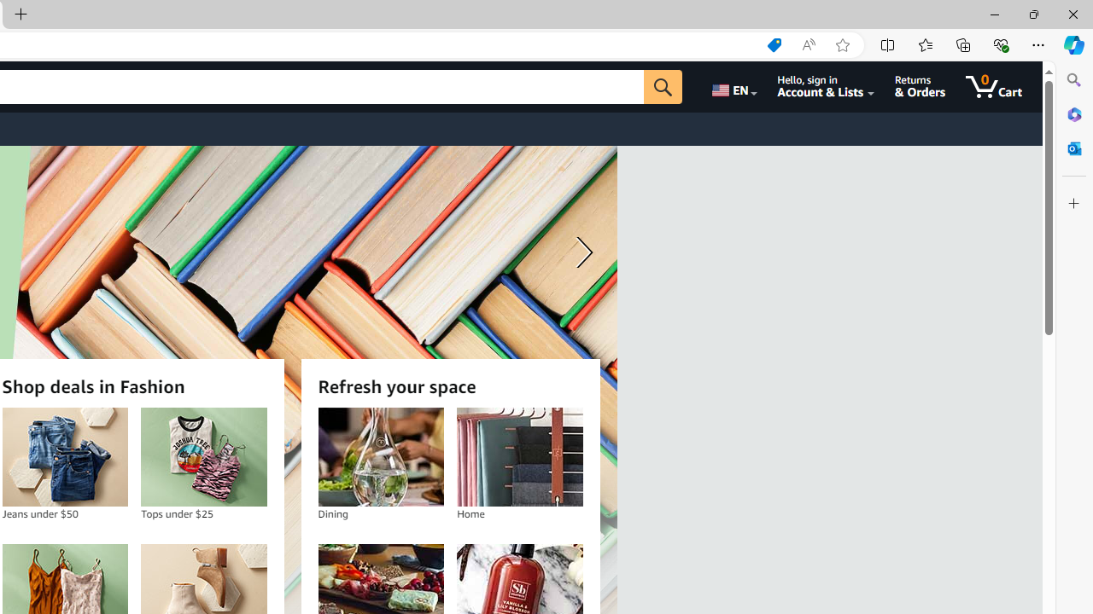 This screenshot has width=1093, height=614. What do you see at coordinates (733, 87) in the screenshot?
I see `Choose a language for shopping.` at bounding box center [733, 87].